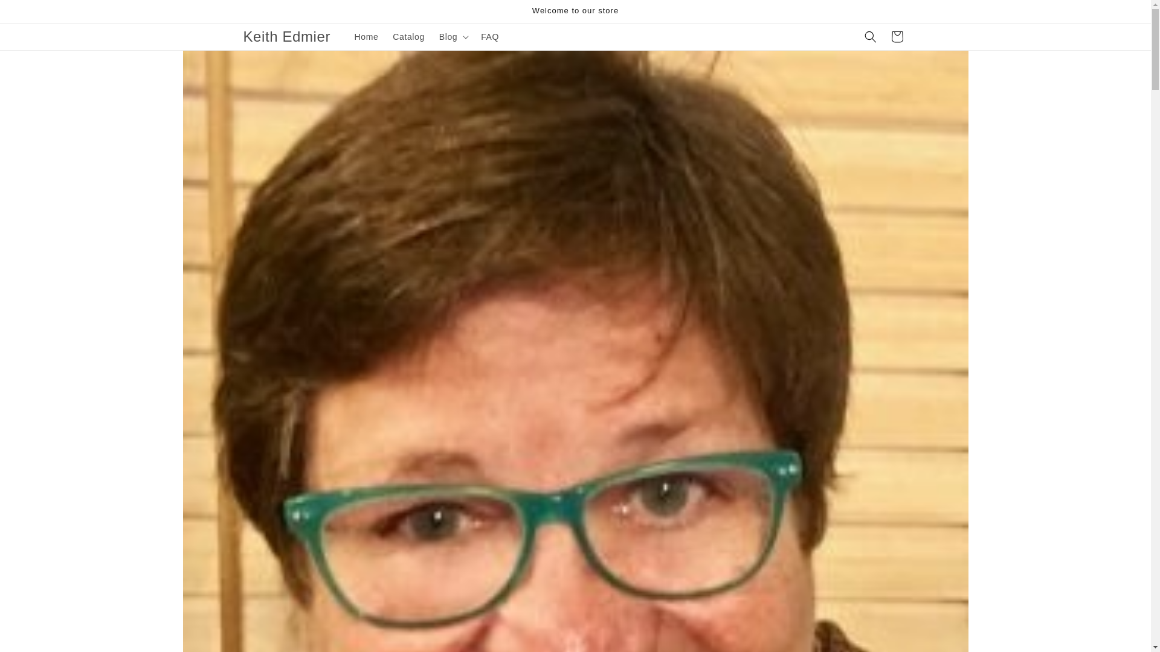 The image size is (1160, 652). I want to click on Catalog, so click(408, 36).